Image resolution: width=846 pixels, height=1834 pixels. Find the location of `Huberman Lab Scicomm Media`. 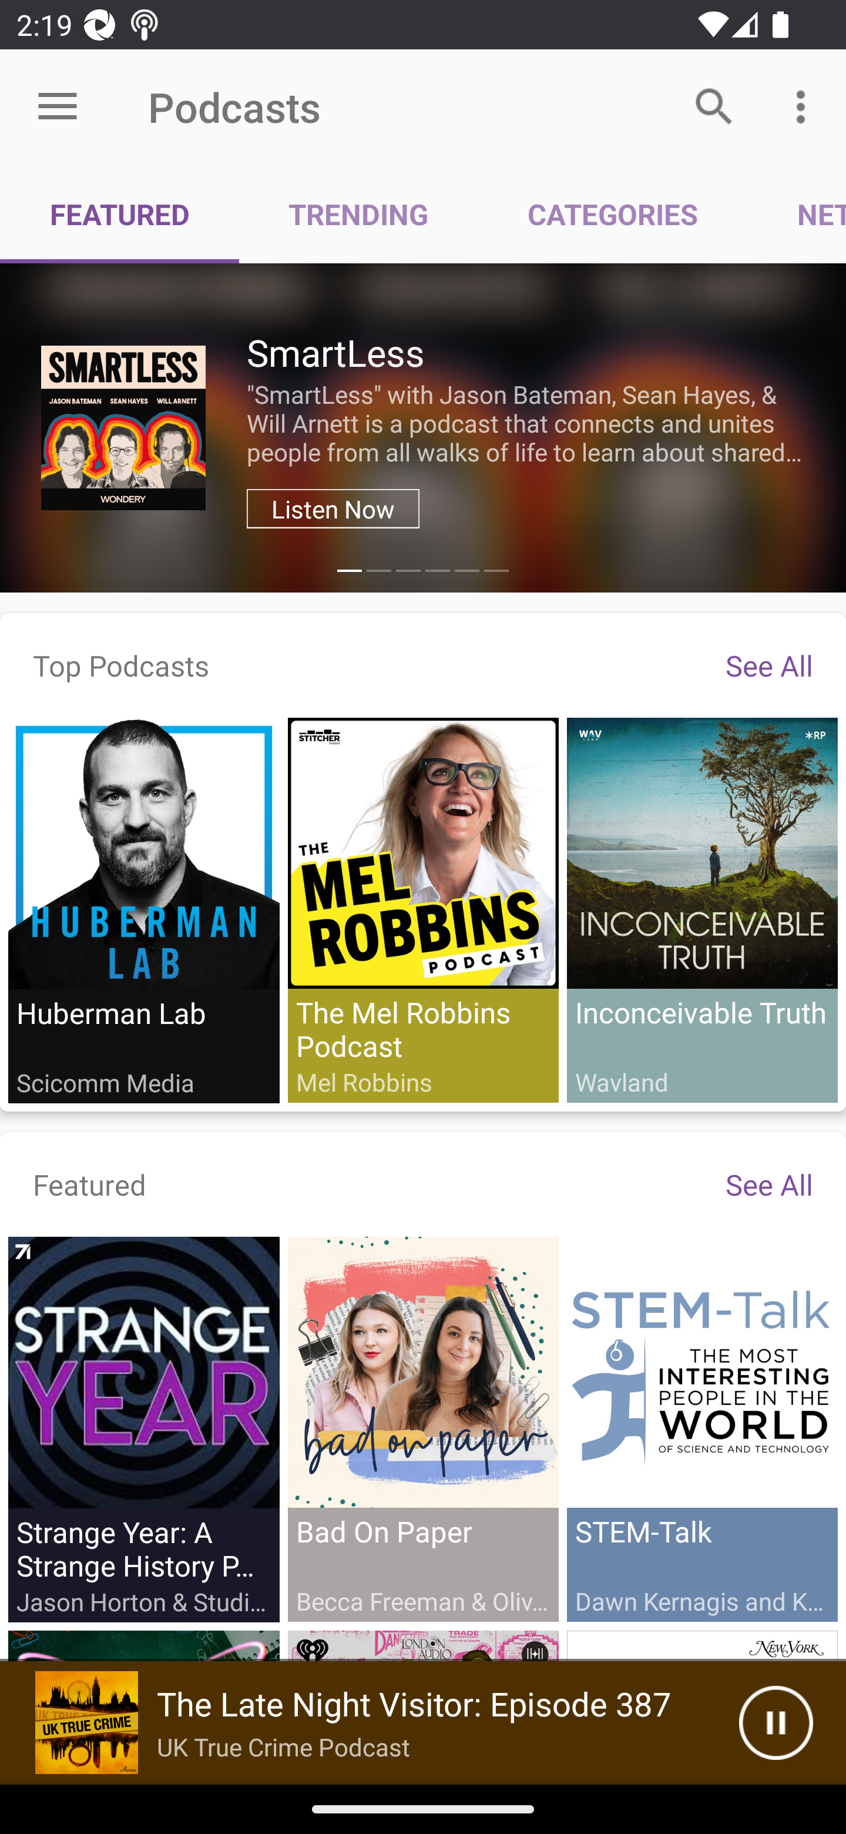

Huberman Lab Scicomm Media is located at coordinates (144, 910).